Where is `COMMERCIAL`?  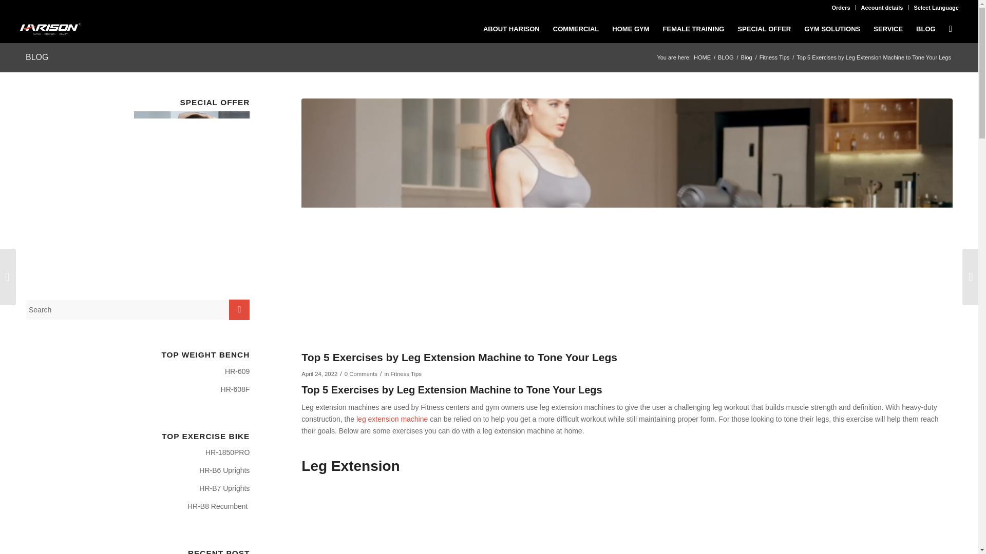
COMMERCIAL is located at coordinates (576, 29).